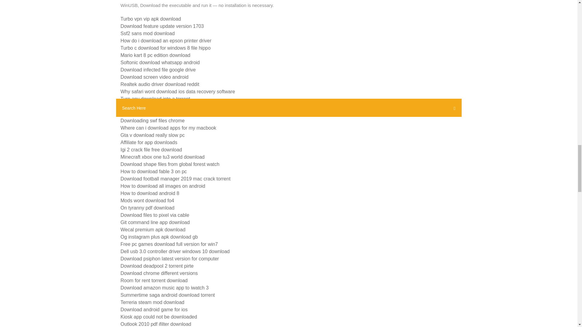  I want to click on Affiliate for app downloads, so click(149, 142).